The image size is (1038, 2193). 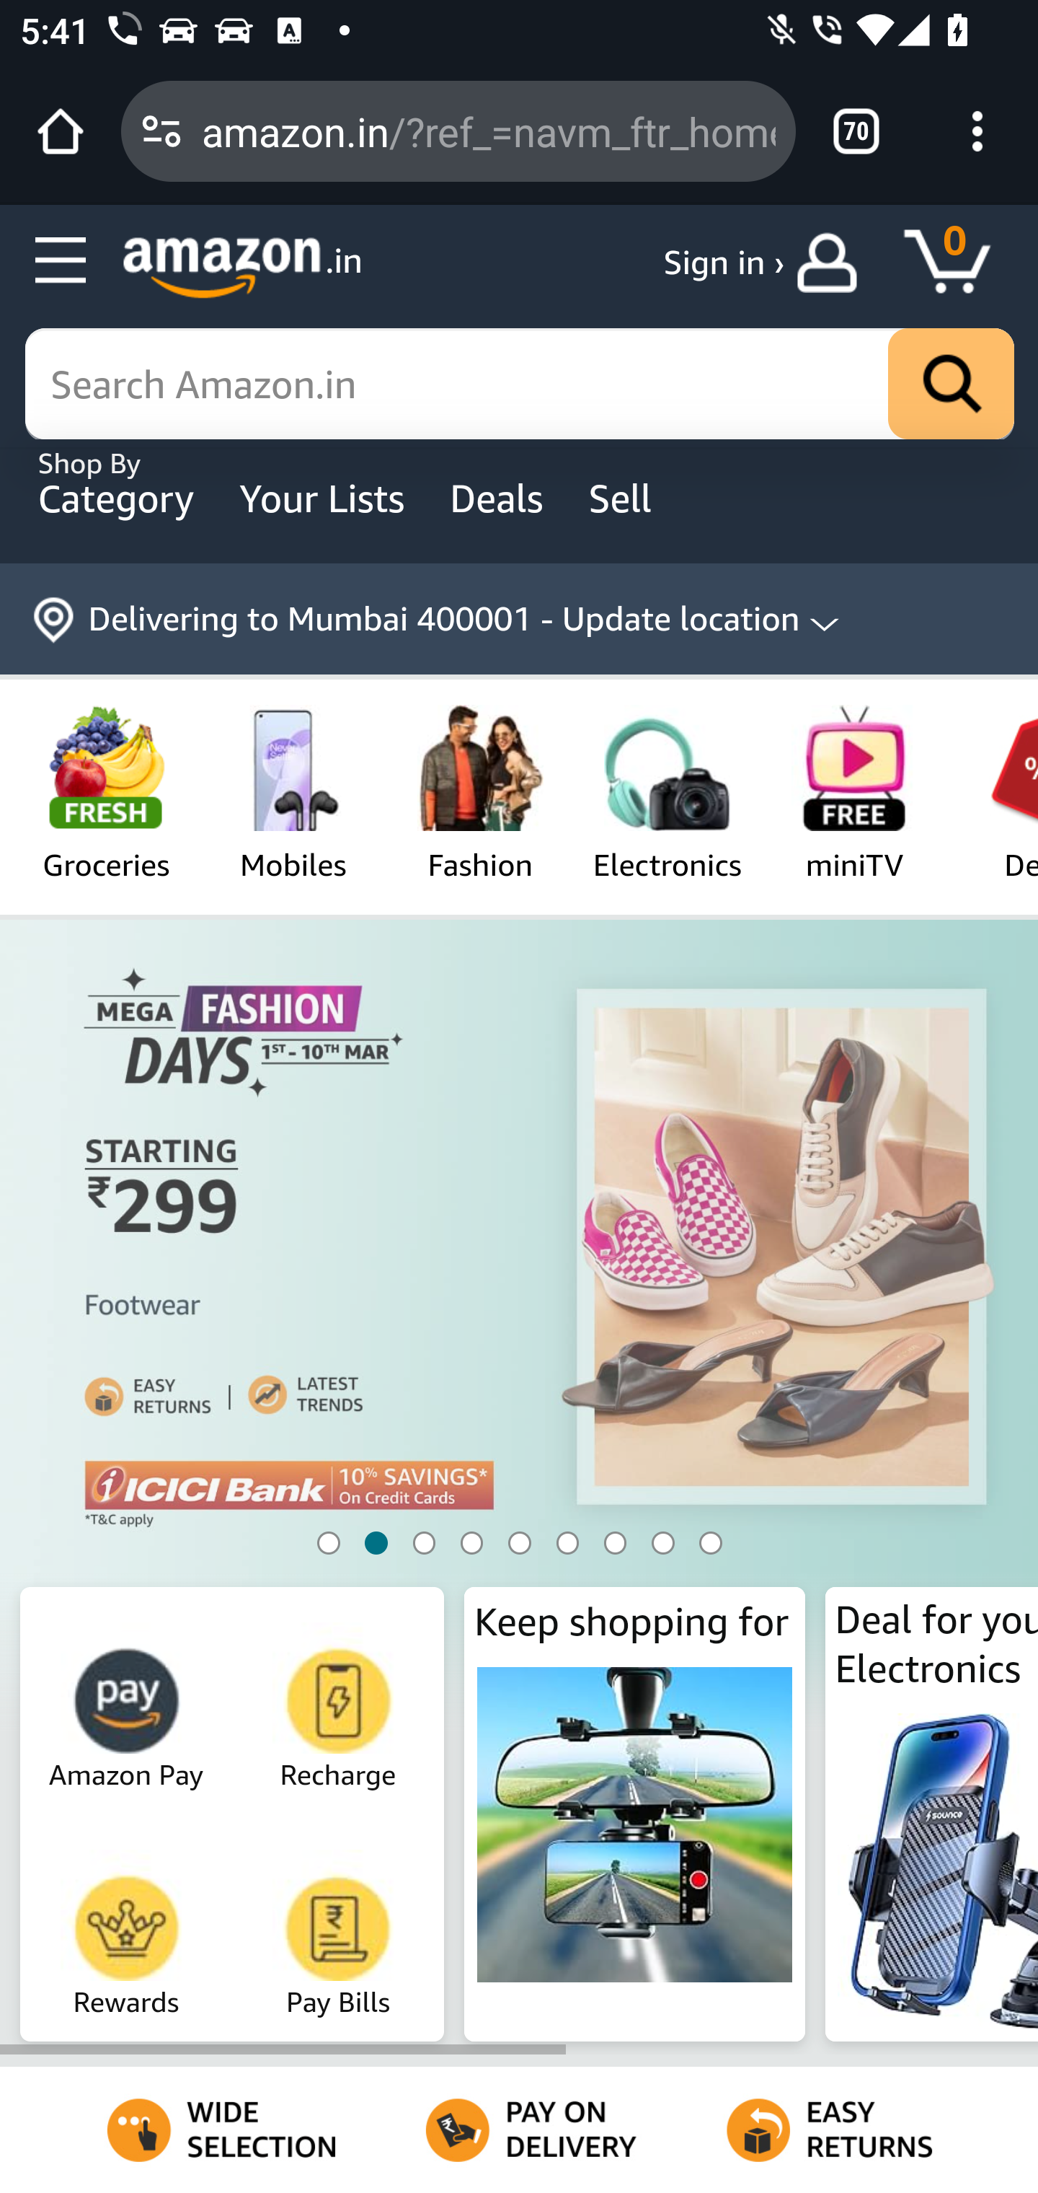 What do you see at coordinates (977, 131) in the screenshot?
I see `Customize and control Google Chrome` at bounding box center [977, 131].